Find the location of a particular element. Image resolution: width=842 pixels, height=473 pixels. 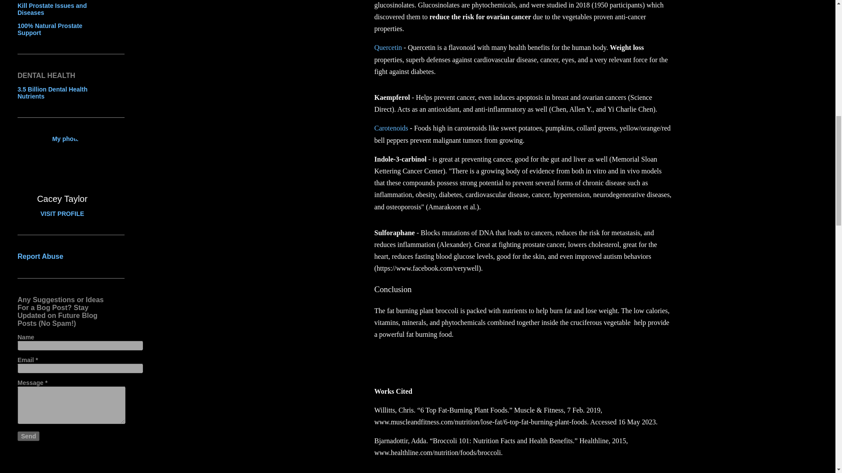

Quercetin is located at coordinates (389, 47).